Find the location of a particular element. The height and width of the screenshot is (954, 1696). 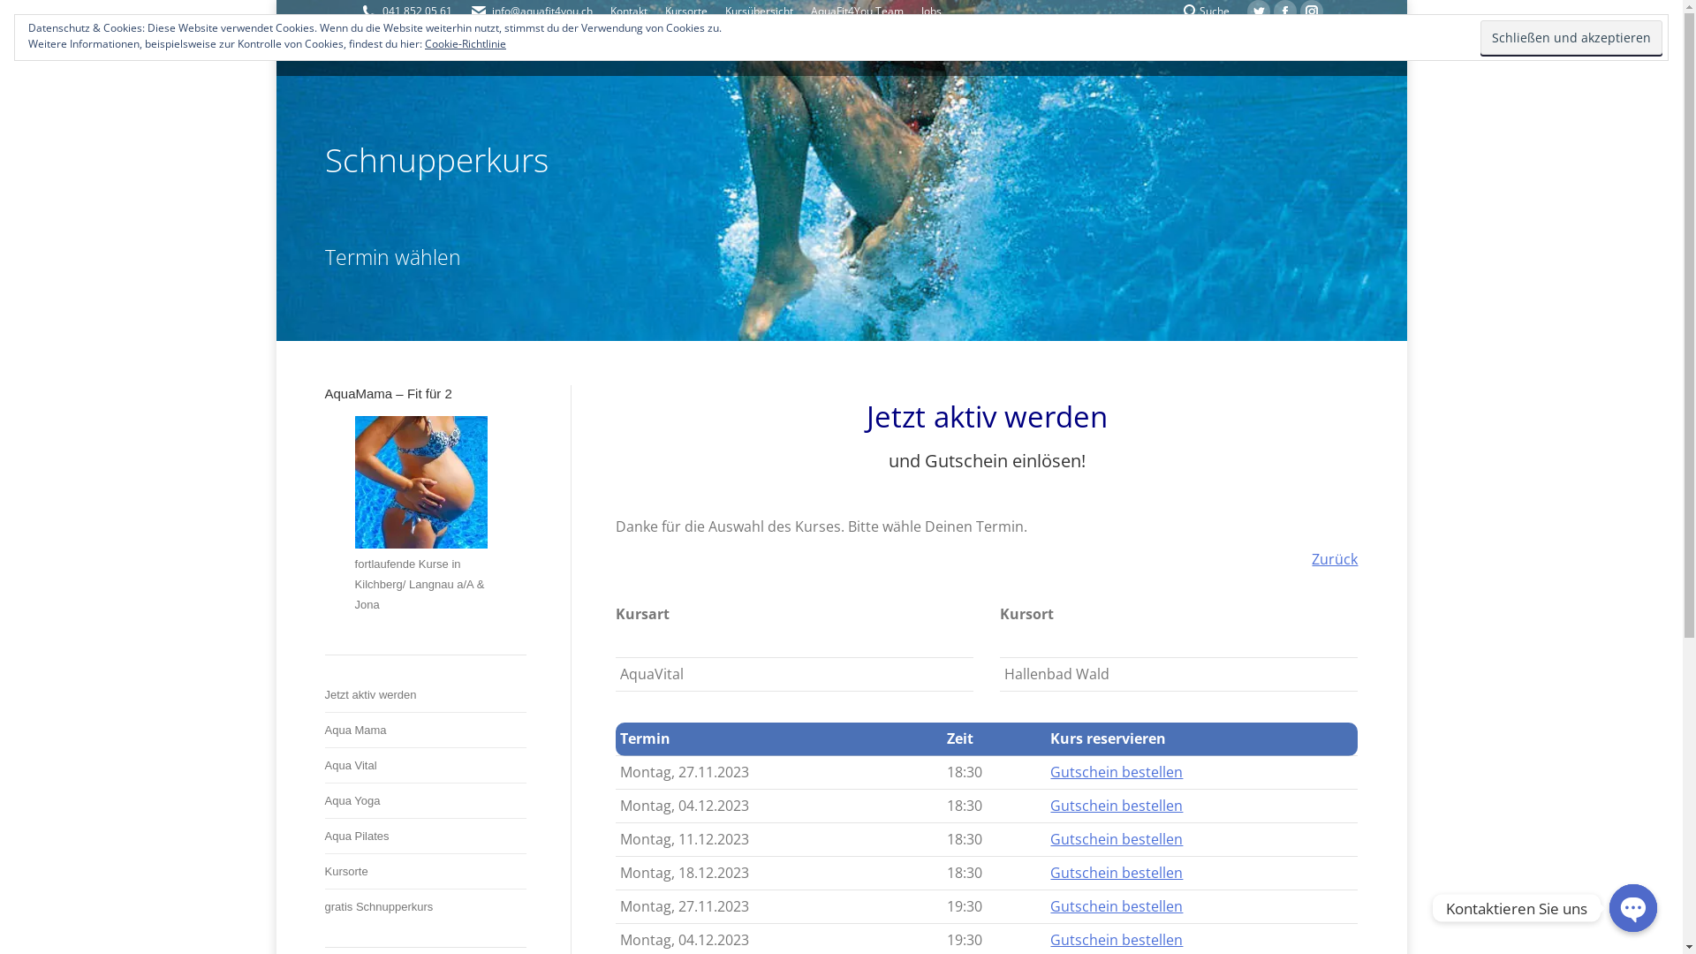

AquaFit4You Team is located at coordinates (857, 11).